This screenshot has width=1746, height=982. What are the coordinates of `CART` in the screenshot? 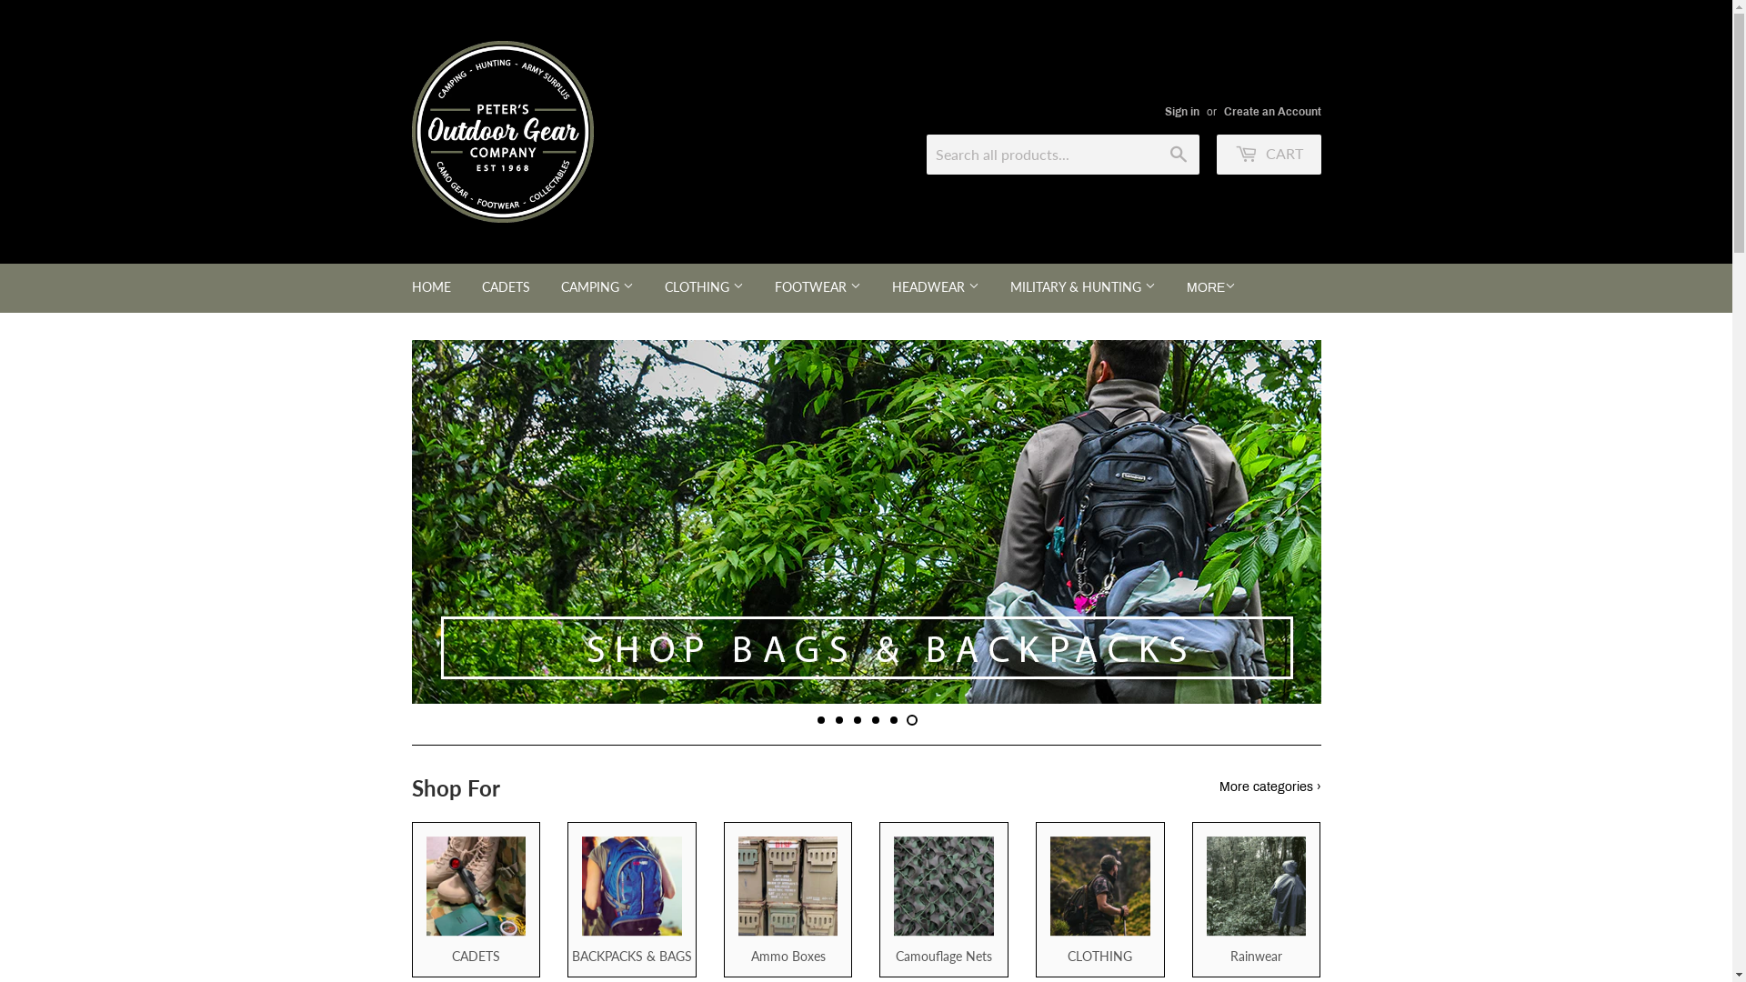 It's located at (1269, 155).